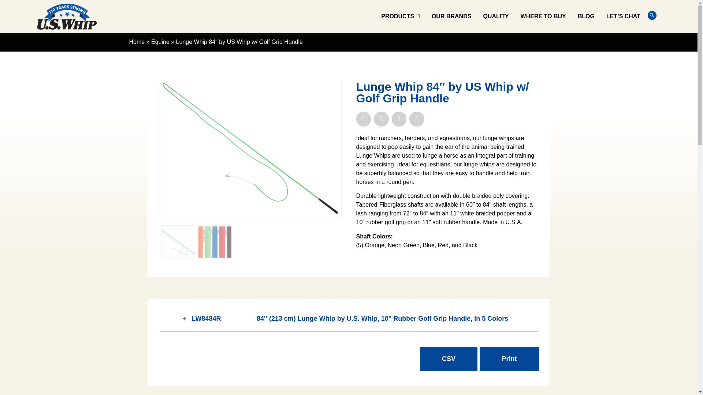 The height and width of the screenshot is (395, 703). Describe the element at coordinates (586, 16) in the screenshot. I see `BLOG` at that location.